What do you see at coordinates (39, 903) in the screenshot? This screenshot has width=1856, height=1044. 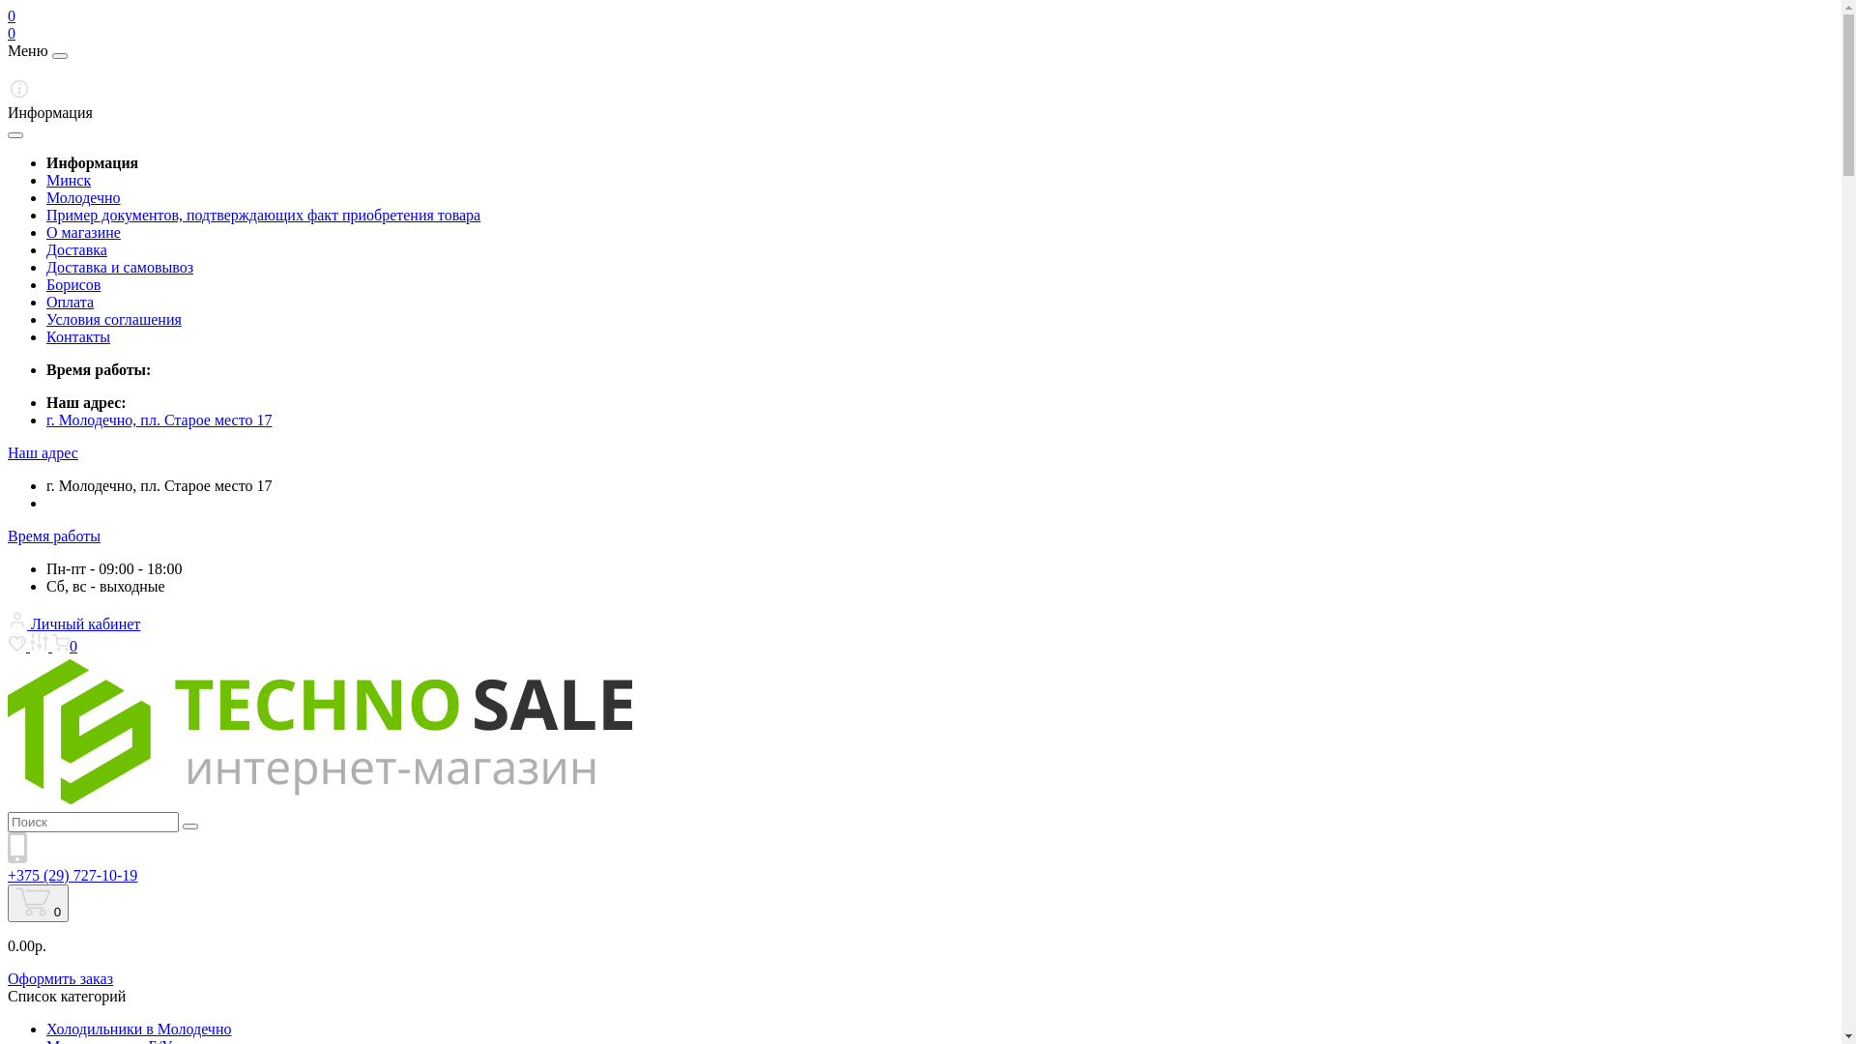 I see `0` at bounding box center [39, 903].